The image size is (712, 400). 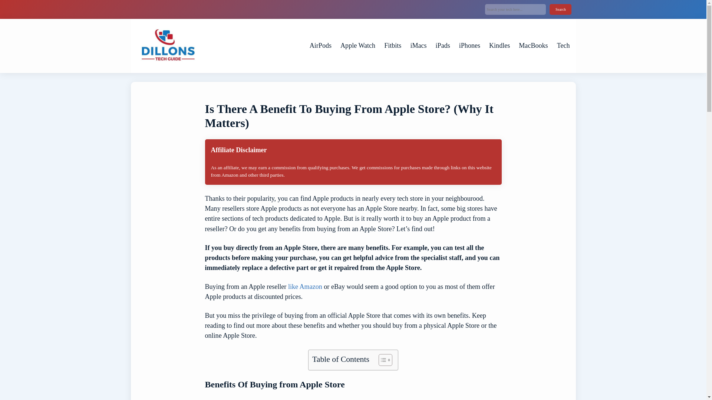 What do you see at coordinates (320, 46) in the screenshot?
I see `AirPods` at bounding box center [320, 46].